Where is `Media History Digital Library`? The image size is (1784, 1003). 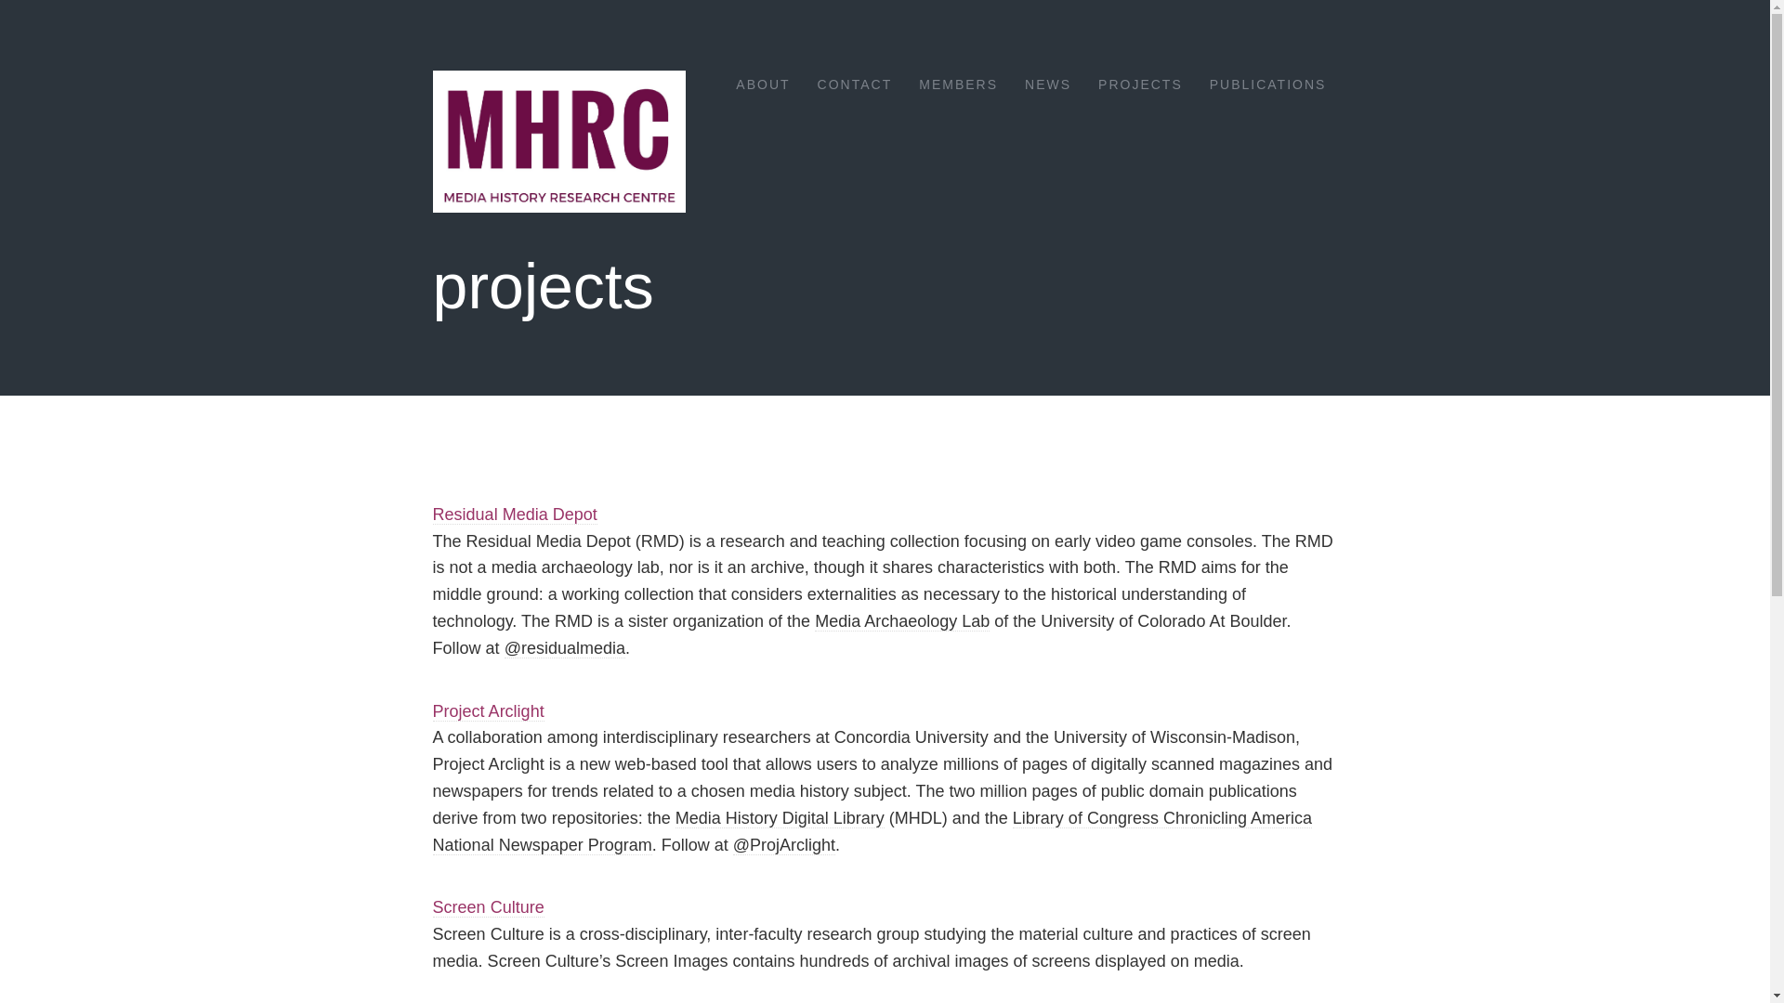
Media History Digital Library is located at coordinates (780, 818).